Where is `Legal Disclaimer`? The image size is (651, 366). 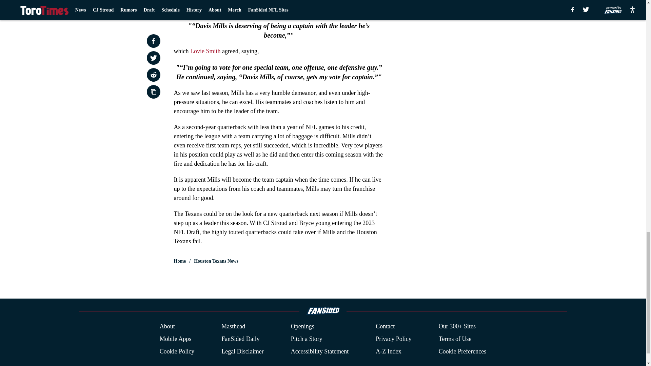 Legal Disclaimer is located at coordinates (242, 351).